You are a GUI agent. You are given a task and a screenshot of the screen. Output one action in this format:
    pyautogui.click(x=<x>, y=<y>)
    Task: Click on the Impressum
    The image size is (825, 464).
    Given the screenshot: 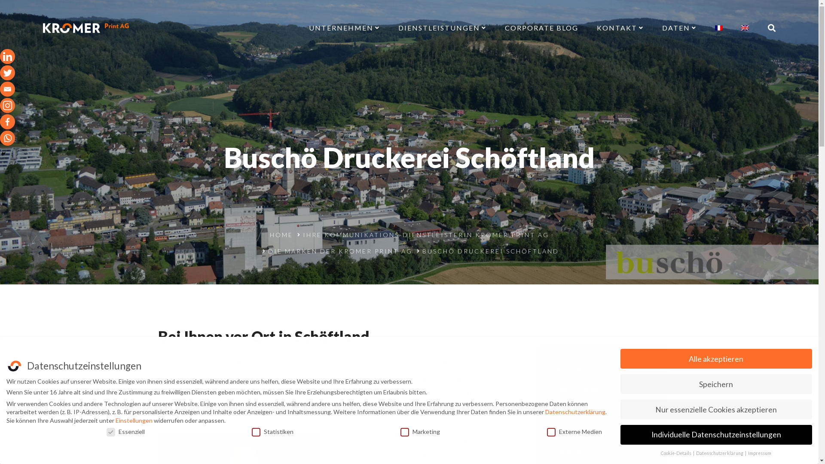 What is the action you would take?
    pyautogui.click(x=760, y=453)
    